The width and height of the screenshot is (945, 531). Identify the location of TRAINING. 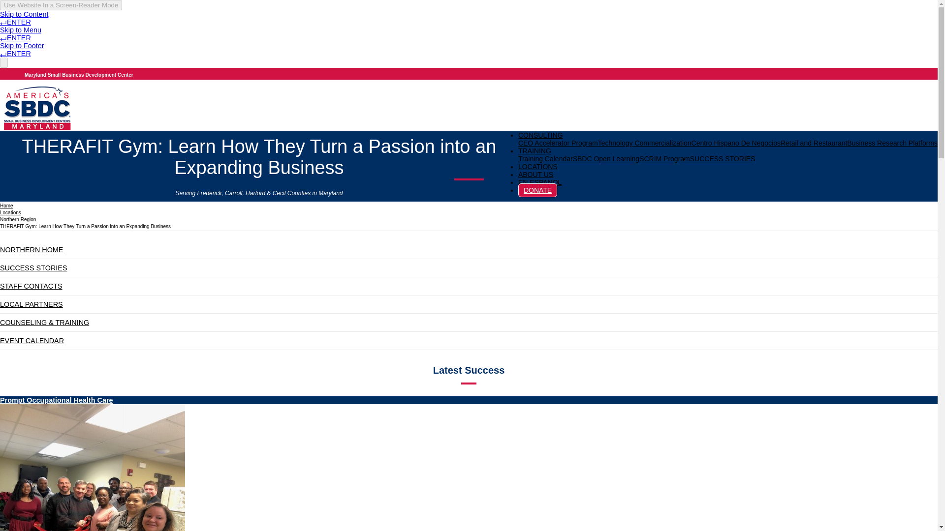
(535, 151).